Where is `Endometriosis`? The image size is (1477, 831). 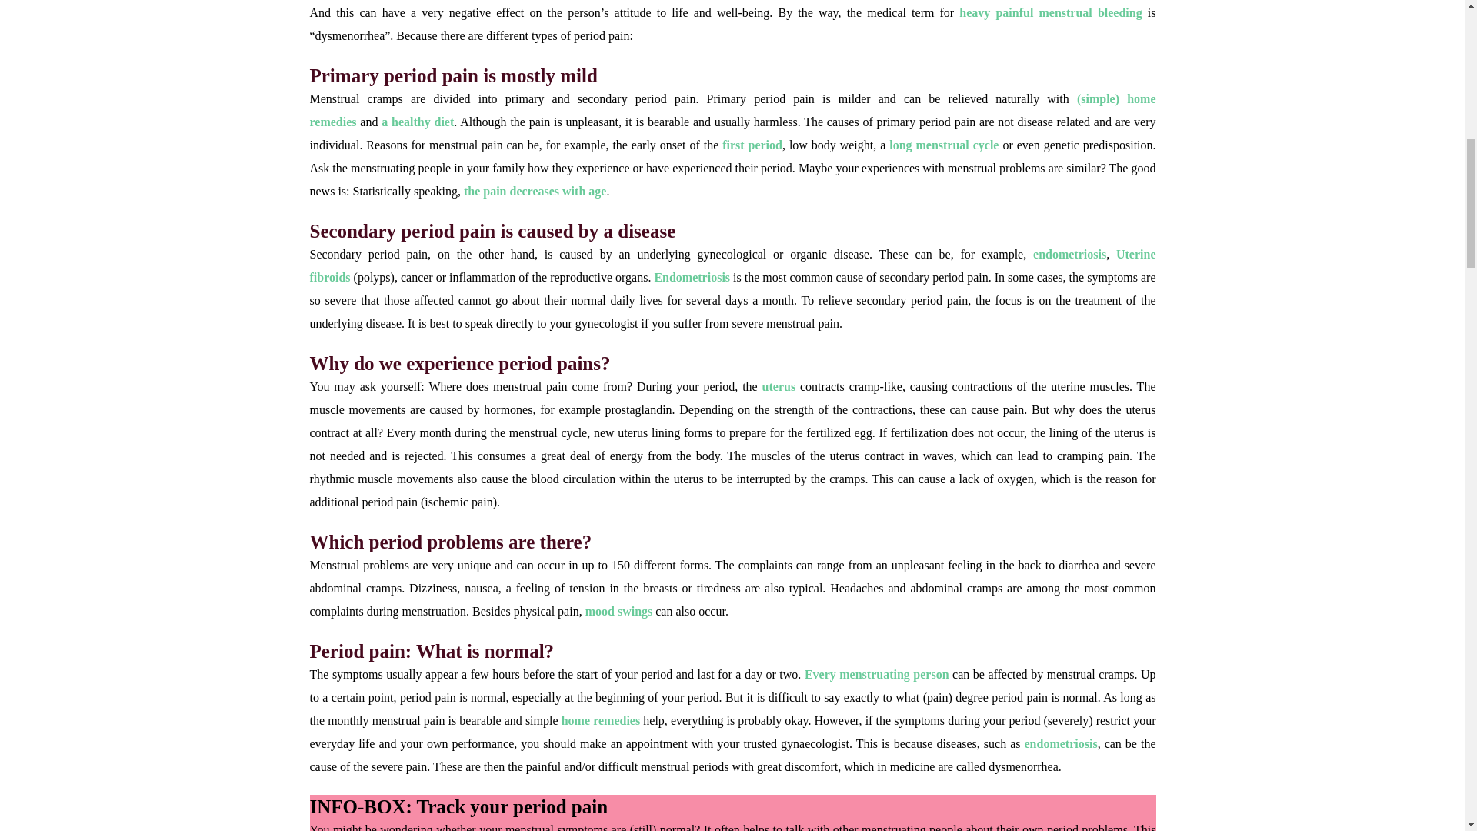
Endometriosis is located at coordinates (692, 277).